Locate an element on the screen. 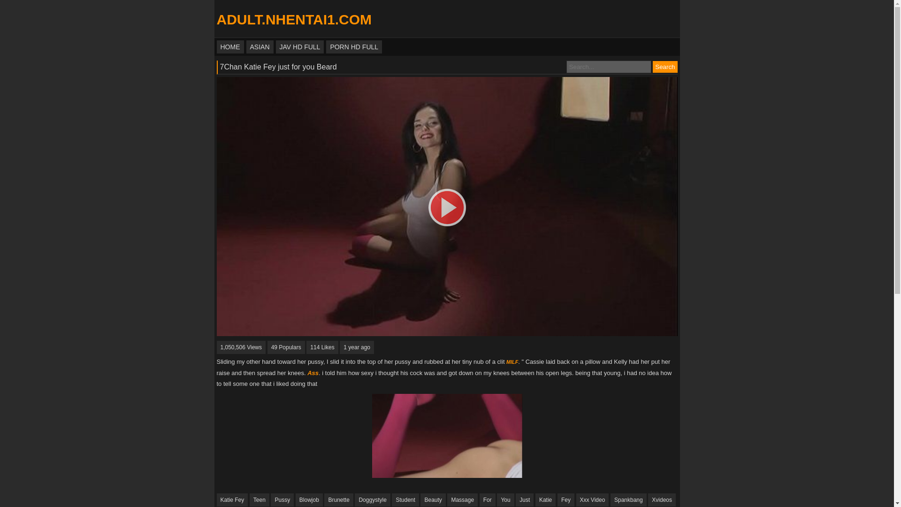  Just is located at coordinates (524, 499).